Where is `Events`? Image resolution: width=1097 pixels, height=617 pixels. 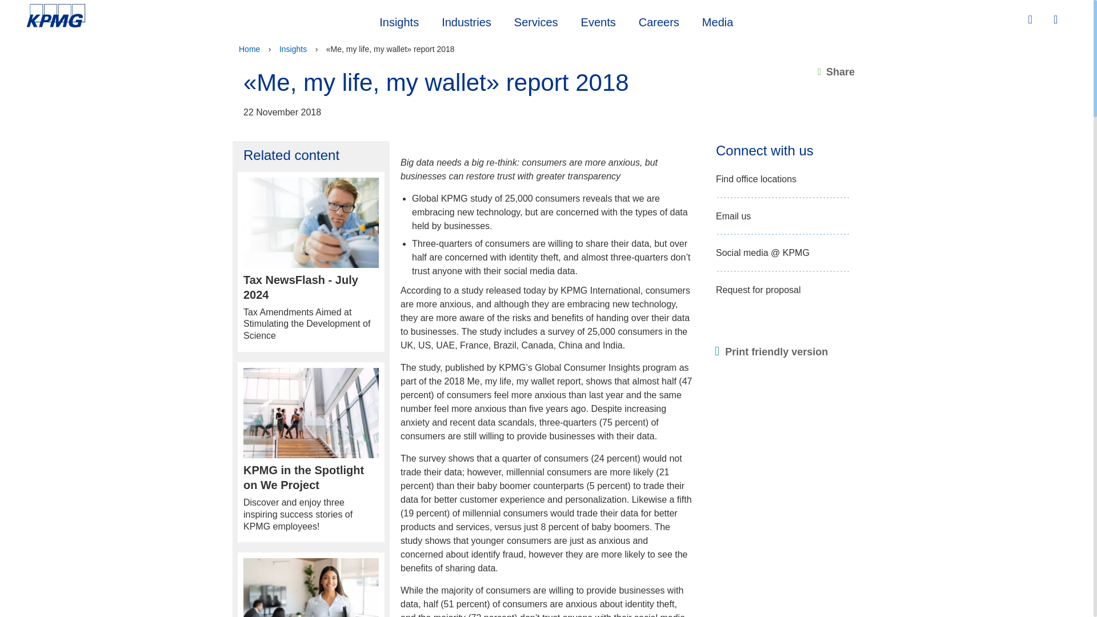
Events is located at coordinates (598, 21).